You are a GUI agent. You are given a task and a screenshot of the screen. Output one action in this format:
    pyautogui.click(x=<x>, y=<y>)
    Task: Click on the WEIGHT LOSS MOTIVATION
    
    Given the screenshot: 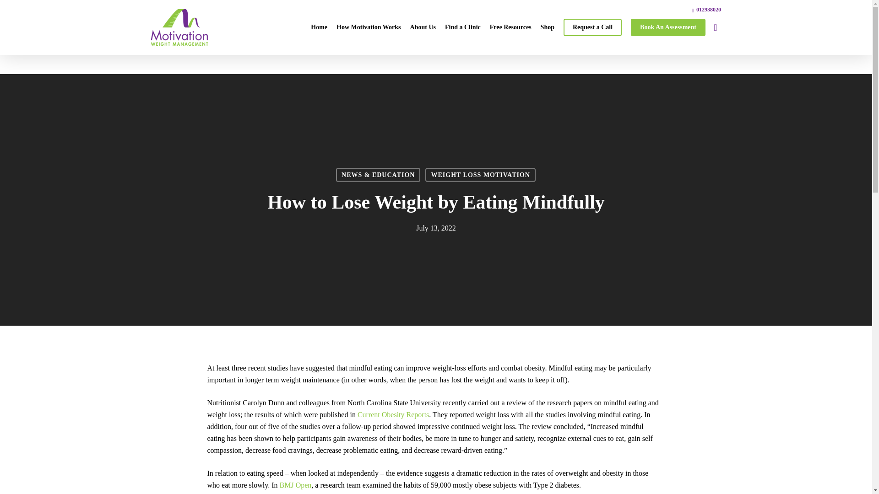 What is the action you would take?
    pyautogui.click(x=480, y=175)
    